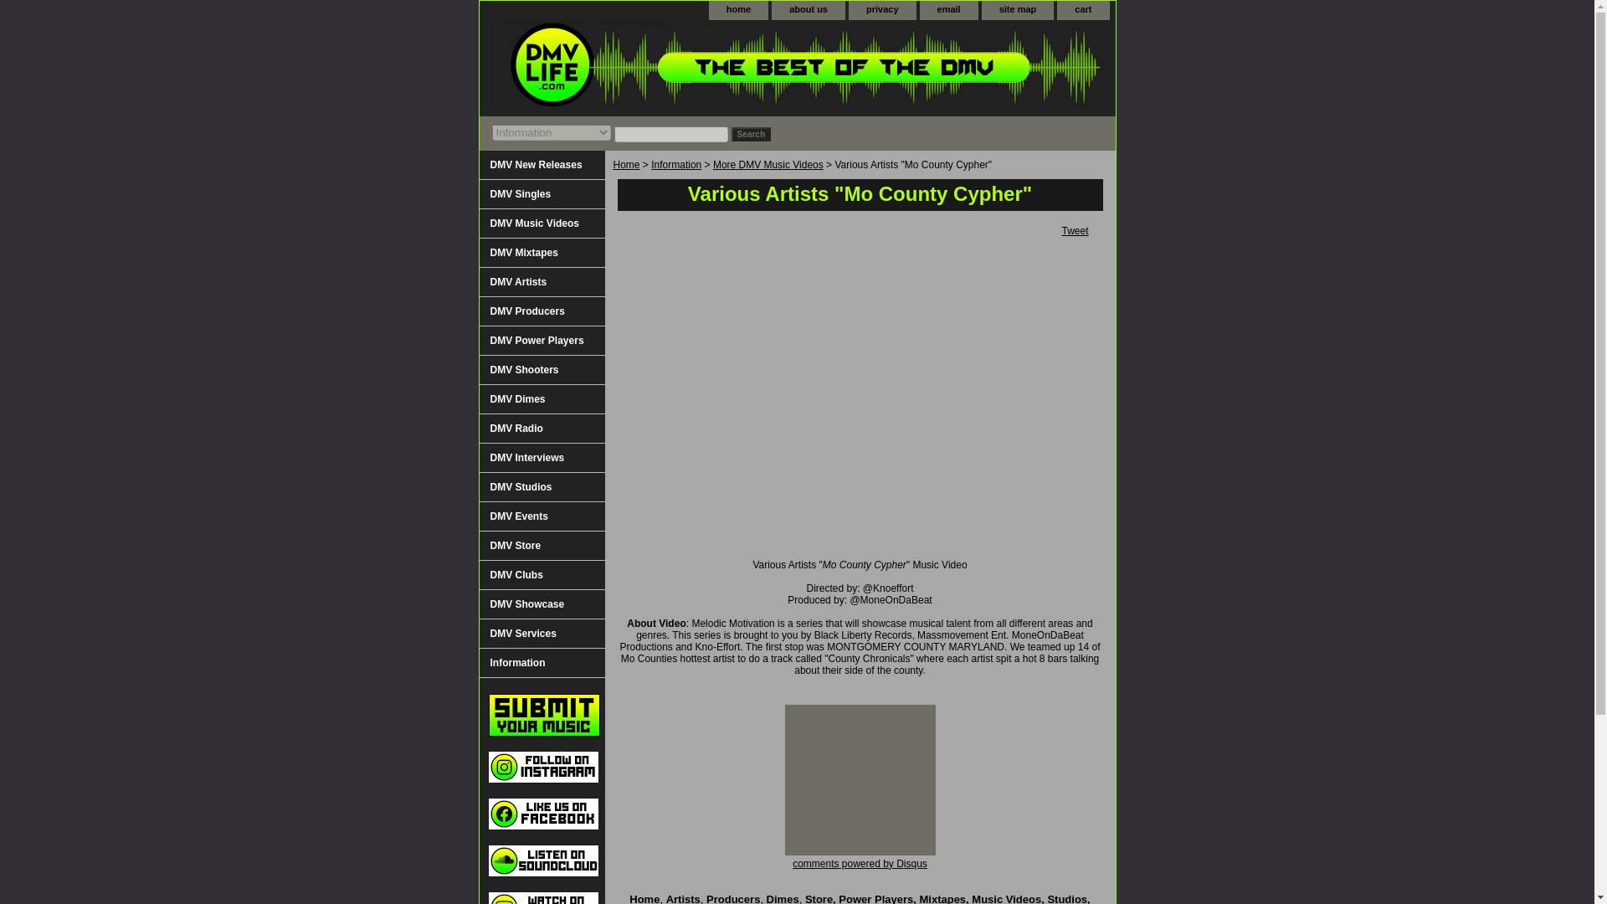  What do you see at coordinates (859, 863) in the screenshot?
I see `comments powered by Disqus` at bounding box center [859, 863].